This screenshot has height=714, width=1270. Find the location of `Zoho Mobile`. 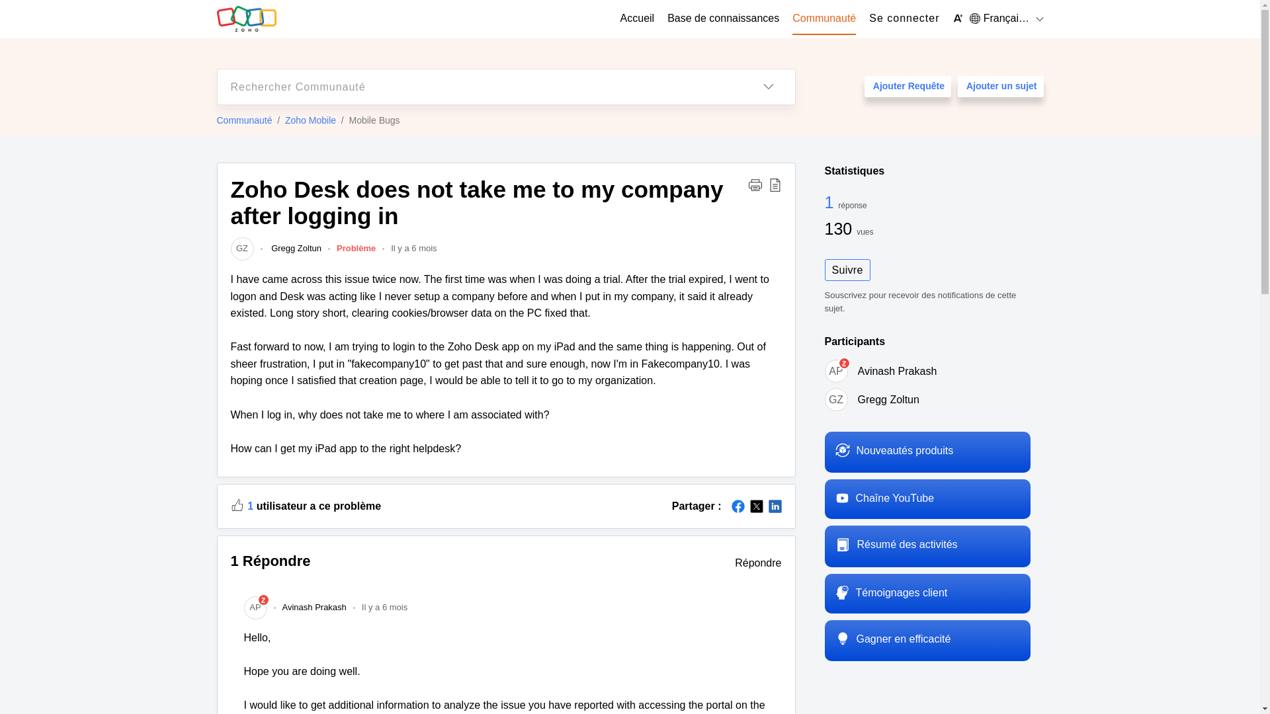

Zoho Mobile is located at coordinates (310, 120).